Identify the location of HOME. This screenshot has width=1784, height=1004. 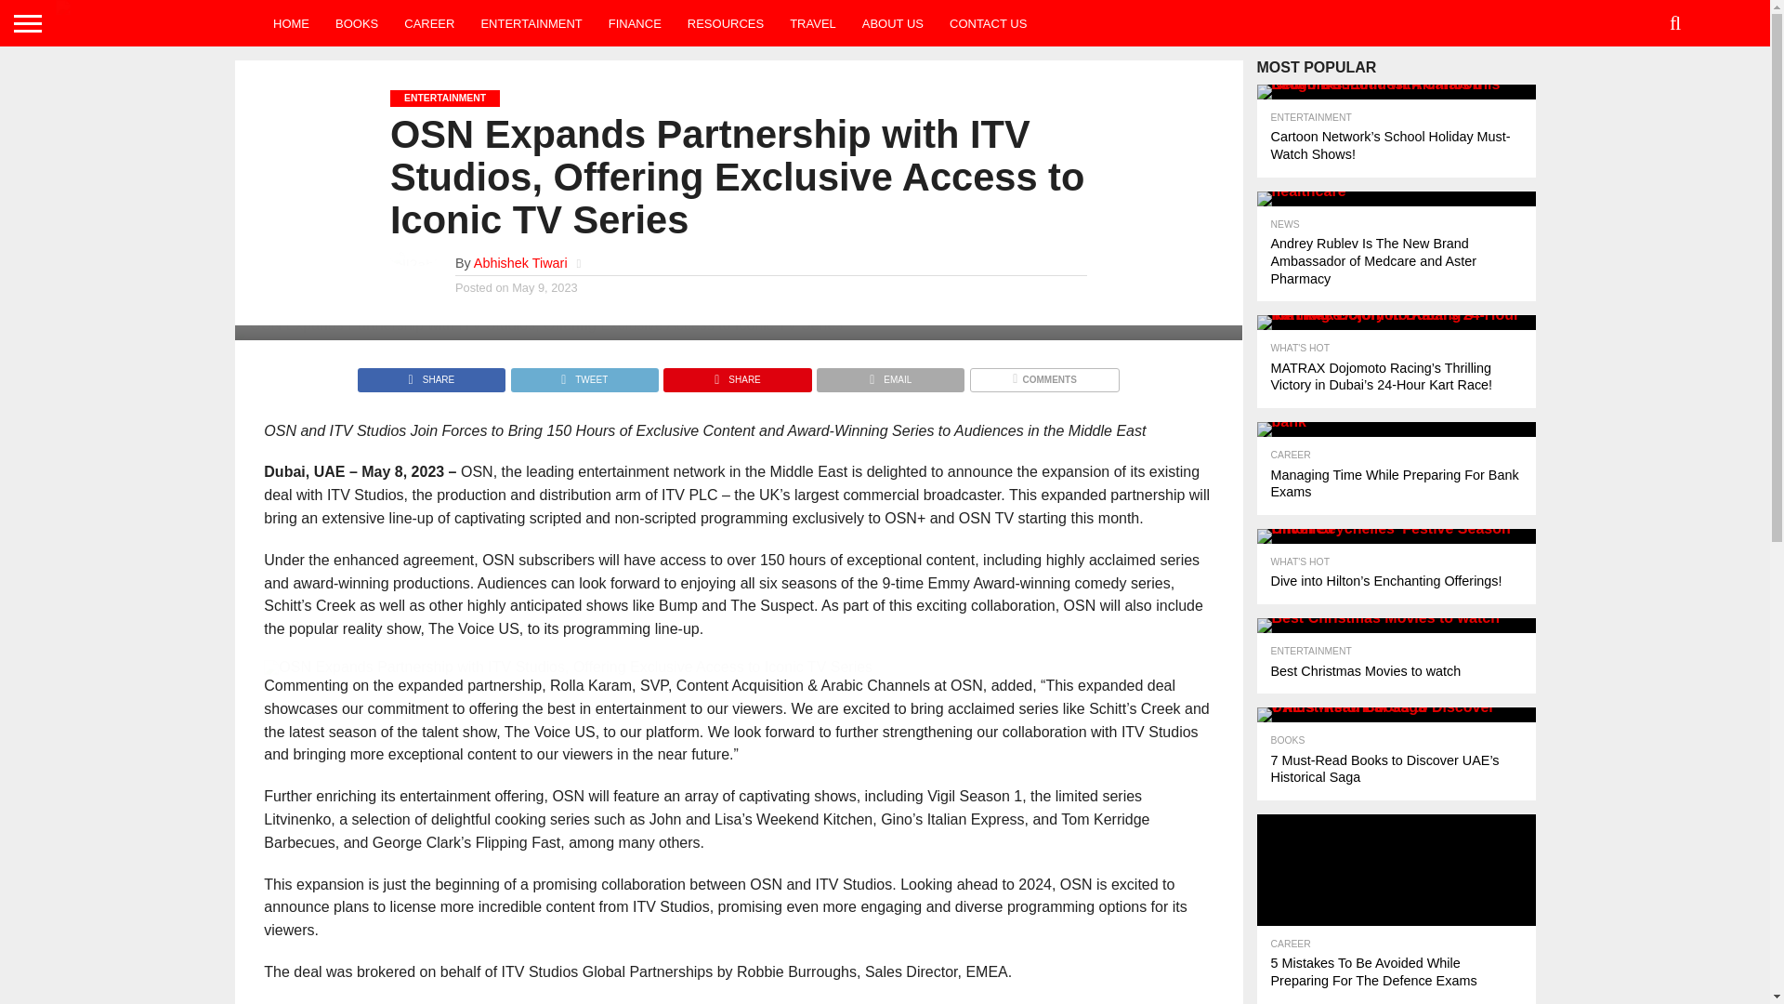
(292, 22).